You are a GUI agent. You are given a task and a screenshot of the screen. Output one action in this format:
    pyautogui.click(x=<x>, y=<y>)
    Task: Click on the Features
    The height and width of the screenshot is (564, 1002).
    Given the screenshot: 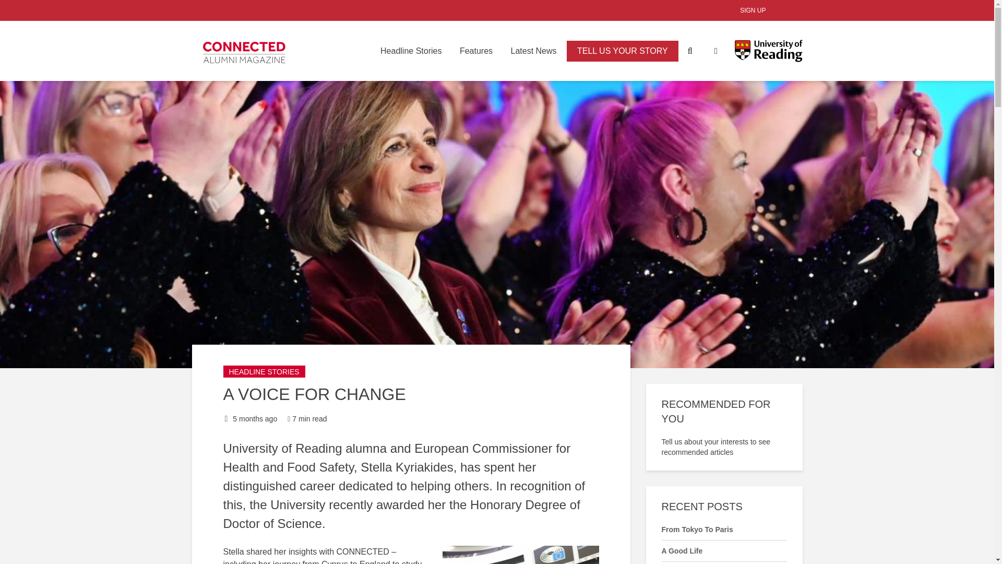 What is the action you would take?
    pyautogui.click(x=476, y=51)
    